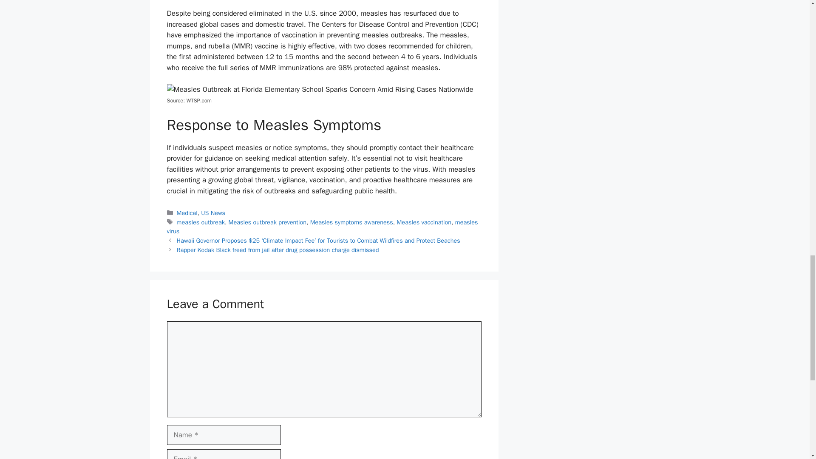 This screenshot has height=459, width=816. What do you see at coordinates (201, 222) in the screenshot?
I see `measles outbreak` at bounding box center [201, 222].